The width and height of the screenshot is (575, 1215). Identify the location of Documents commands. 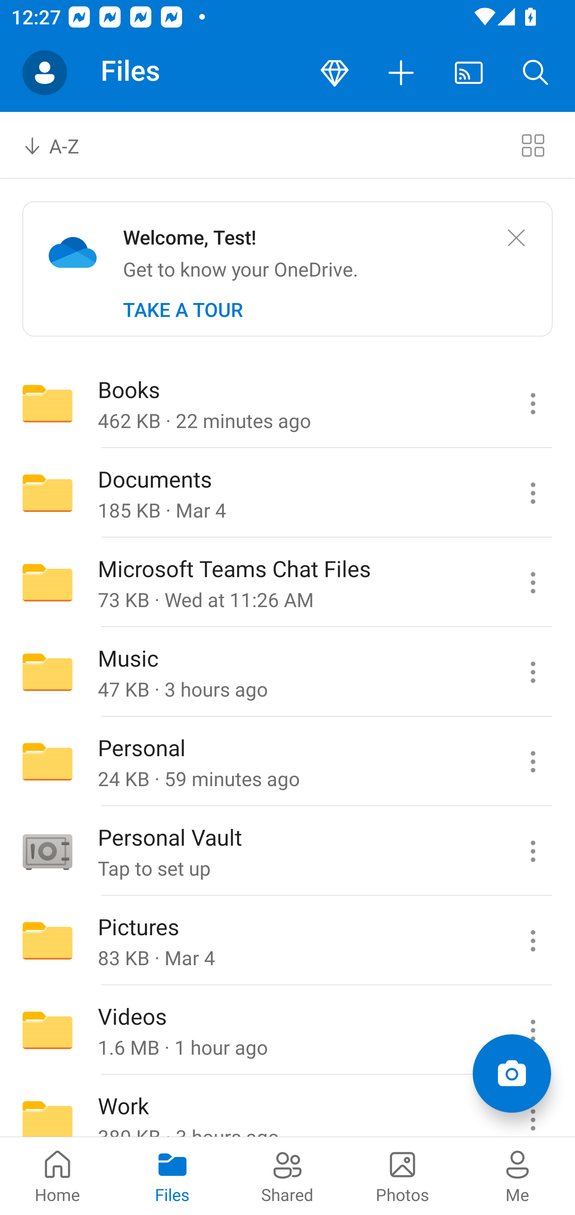
(533, 493).